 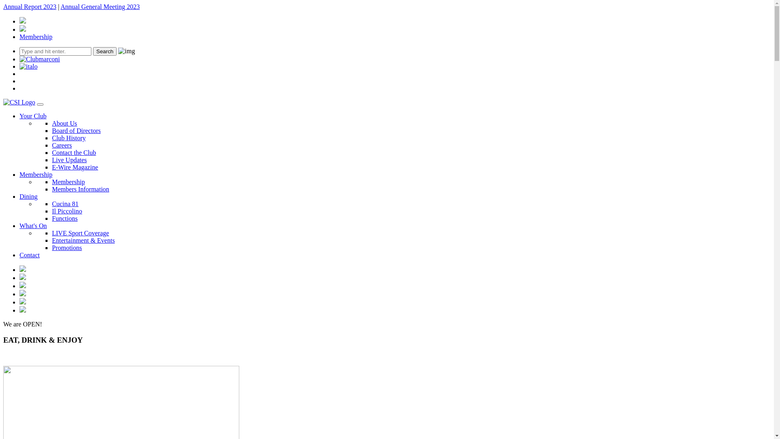 I want to click on Entertainment & Events, so click(x=84, y=241).